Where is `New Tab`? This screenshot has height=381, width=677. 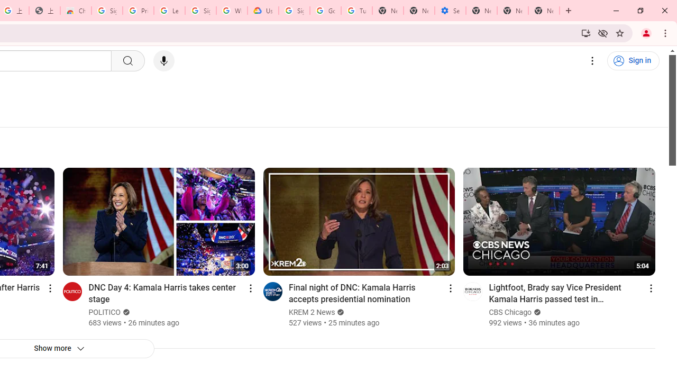 New Tab is located at coordinates (481, 11).